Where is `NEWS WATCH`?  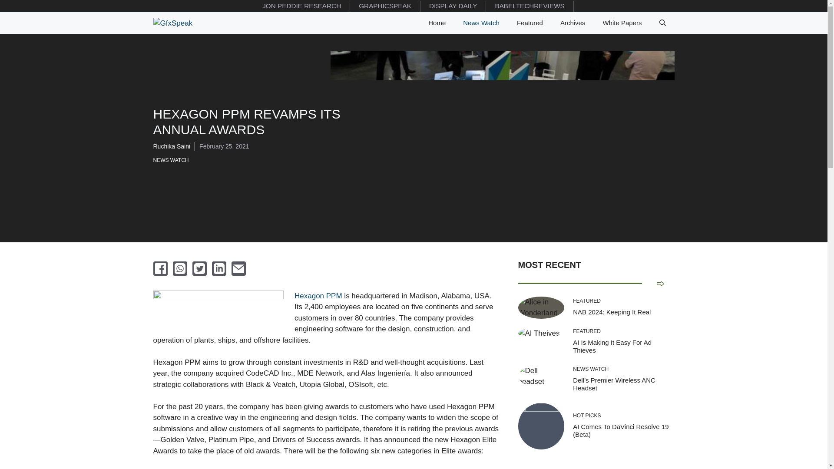
NEWS WATCH is located at coordinates (172, 160).